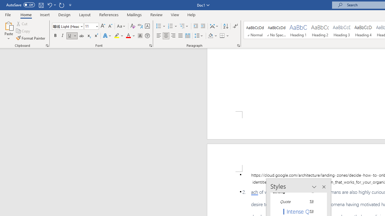 This screenshot has width=385, height=216. What do you see at coordinates (296, 191) in the screenshot?
I see `Strong` at bounding box center [296, 191].